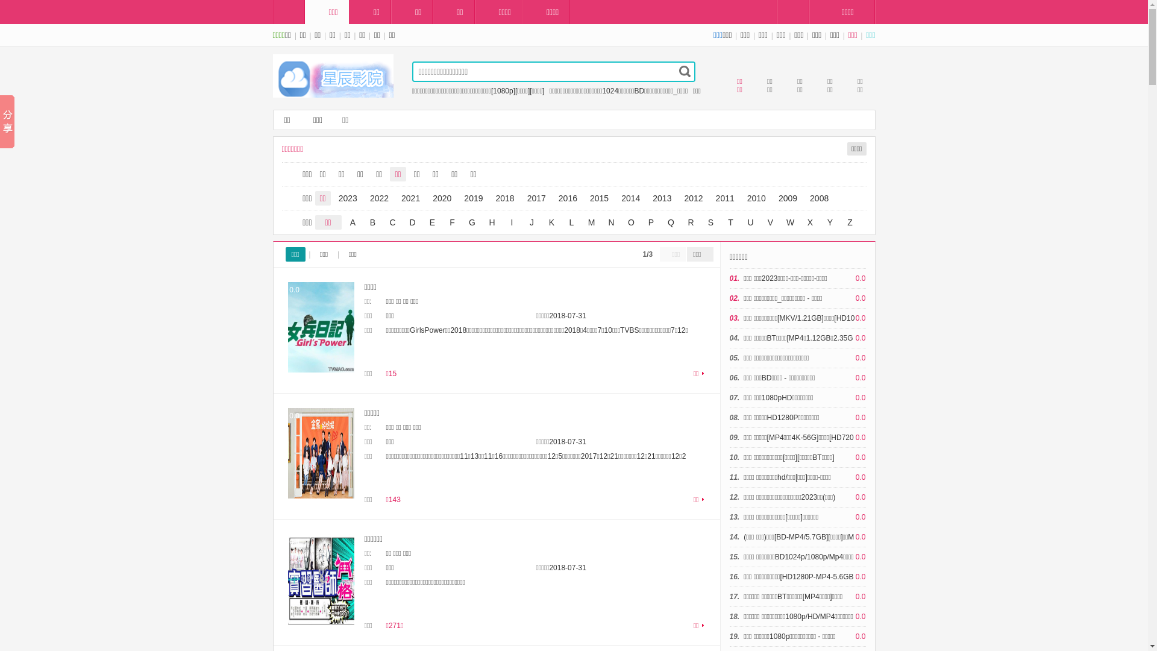 The image size is (1157, 651). What do you see at coordinates (568, 198) in the screenshot?
I see `2016` at bounding box center [568, 198].